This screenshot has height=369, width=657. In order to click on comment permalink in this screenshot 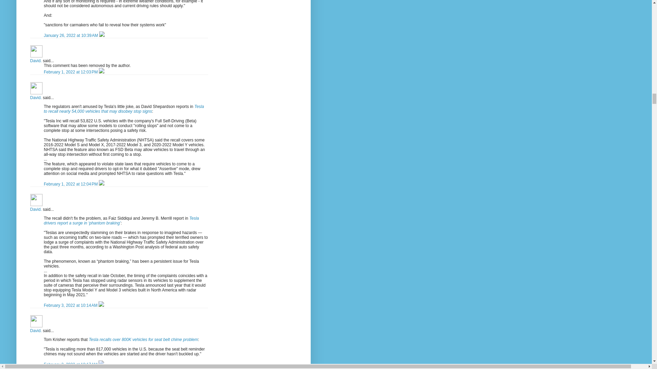, I will do `click(71, 36)`.